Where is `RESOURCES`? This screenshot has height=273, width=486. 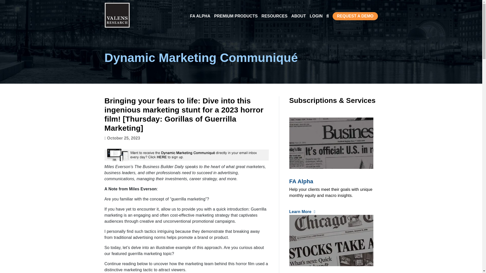 RESOURCES is located at coordinates (274, 16).